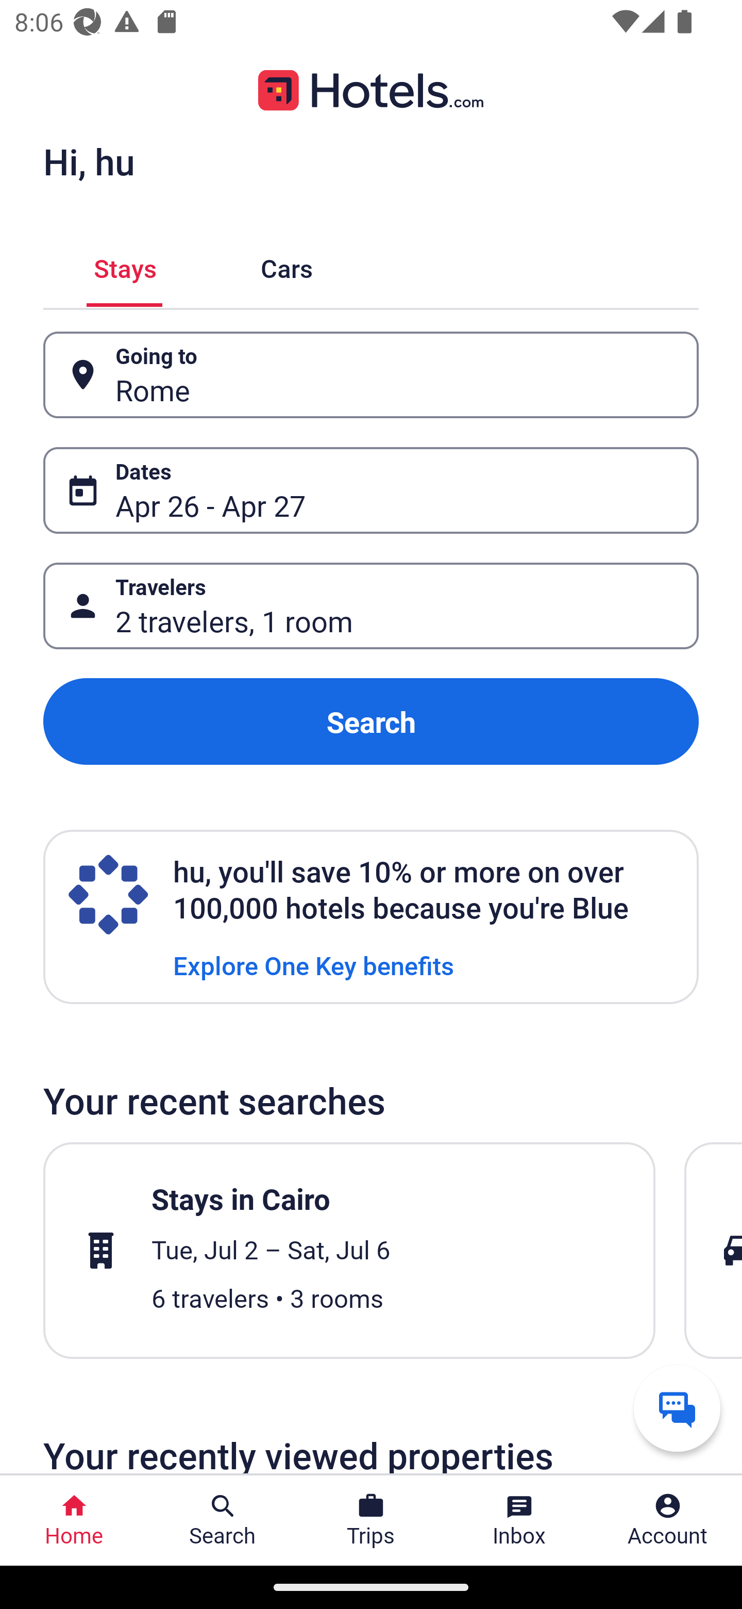 Image resolution: width=742 pixels, height=1609 pixels. I want to click on Search, so click(371, 721).